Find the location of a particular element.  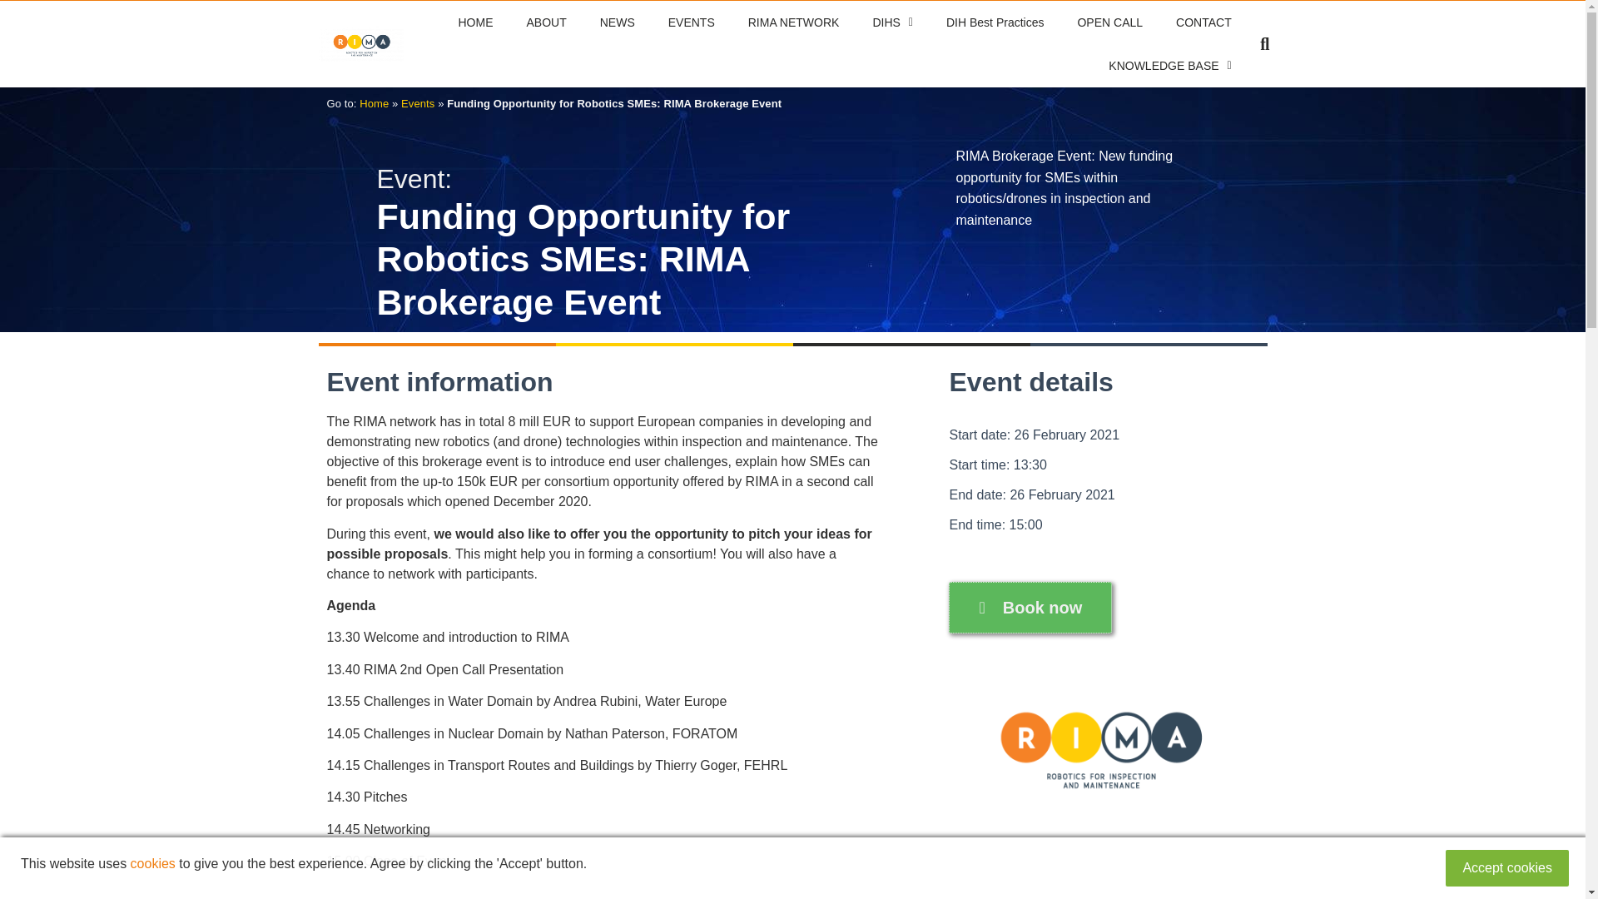

KNOWLEDGE BASE is located at coordinates (1169, 65).